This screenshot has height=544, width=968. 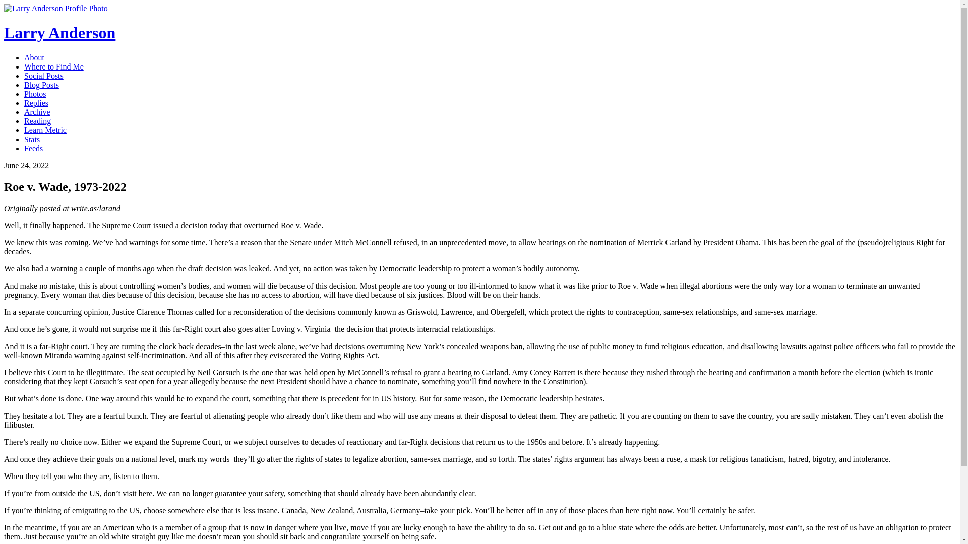 What do you see at coordinates (32, 139) in the screenshot?
I see `Stats` at bounding box center [32, 139].